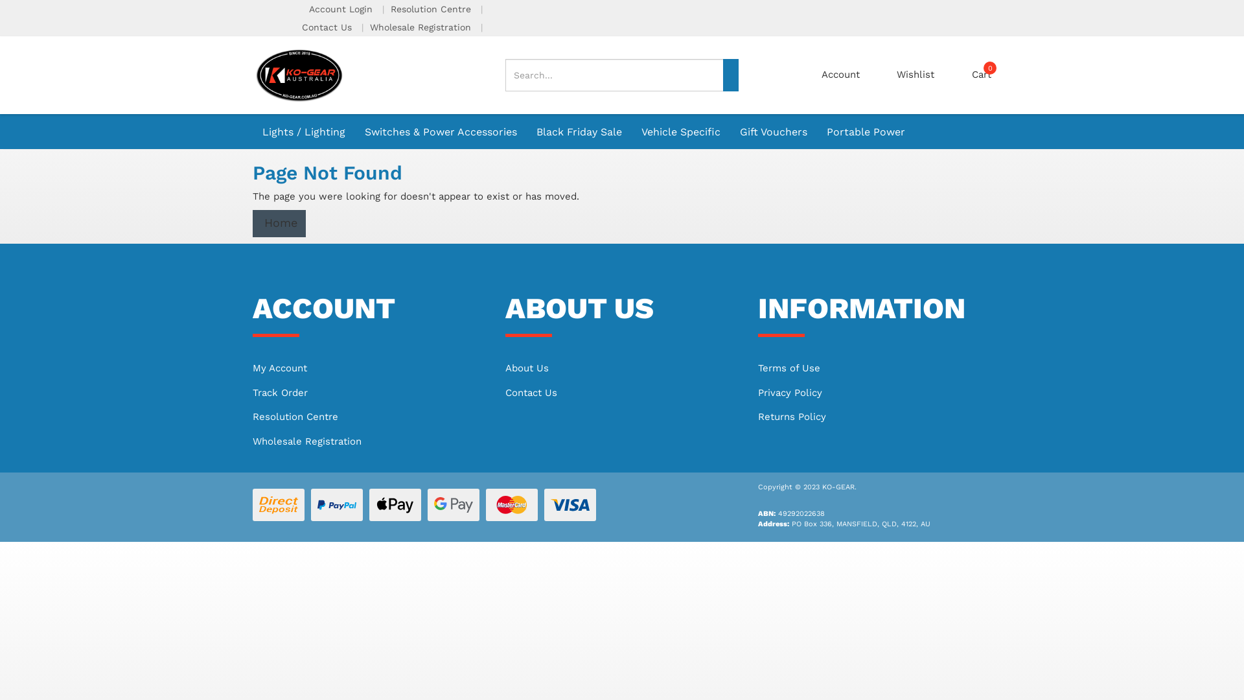 The image size is (1244, 700). I want to click on 0
Cart, so click(982, 75).